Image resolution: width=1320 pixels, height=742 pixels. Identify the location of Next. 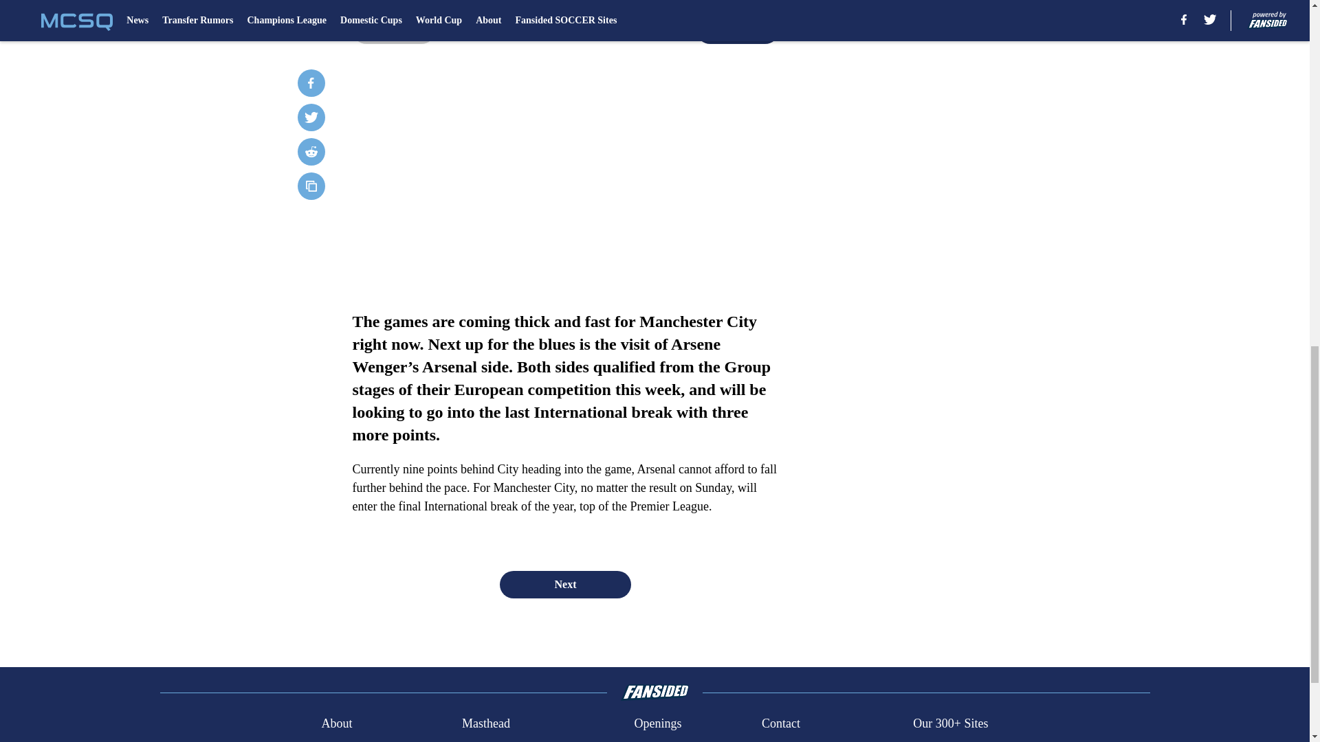
(564, 584).